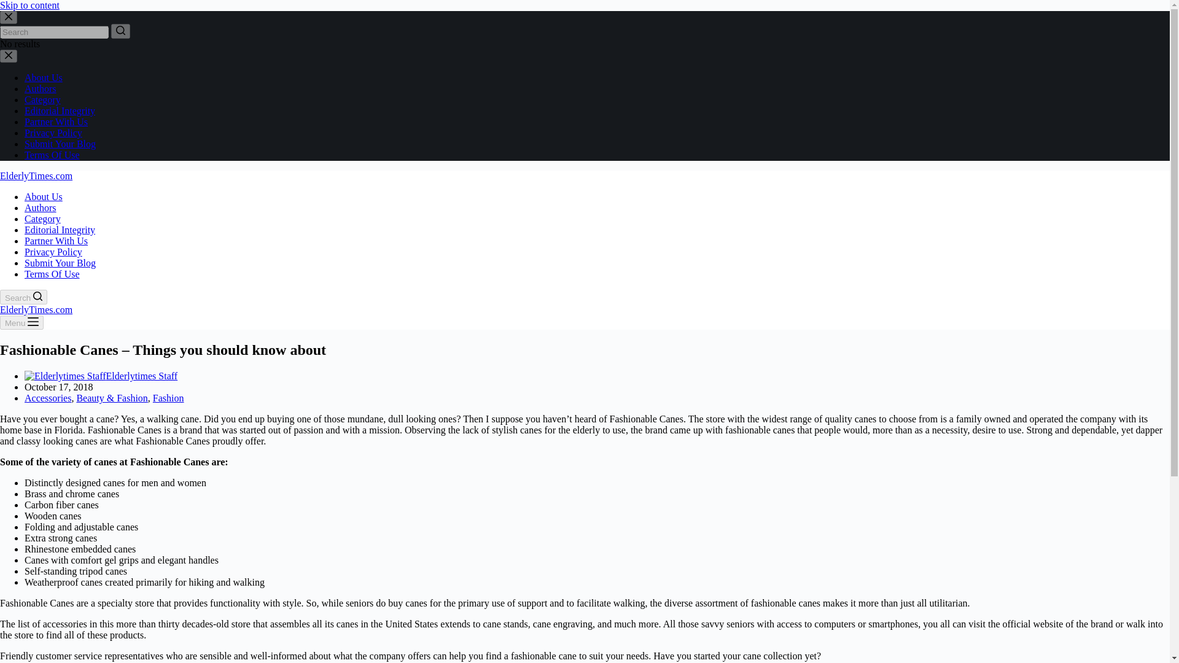 This screenshot has width=1179, height=663. Describe the element at coordinates (56, 241) in the screenshot. I see `Partner With Us` at that location.